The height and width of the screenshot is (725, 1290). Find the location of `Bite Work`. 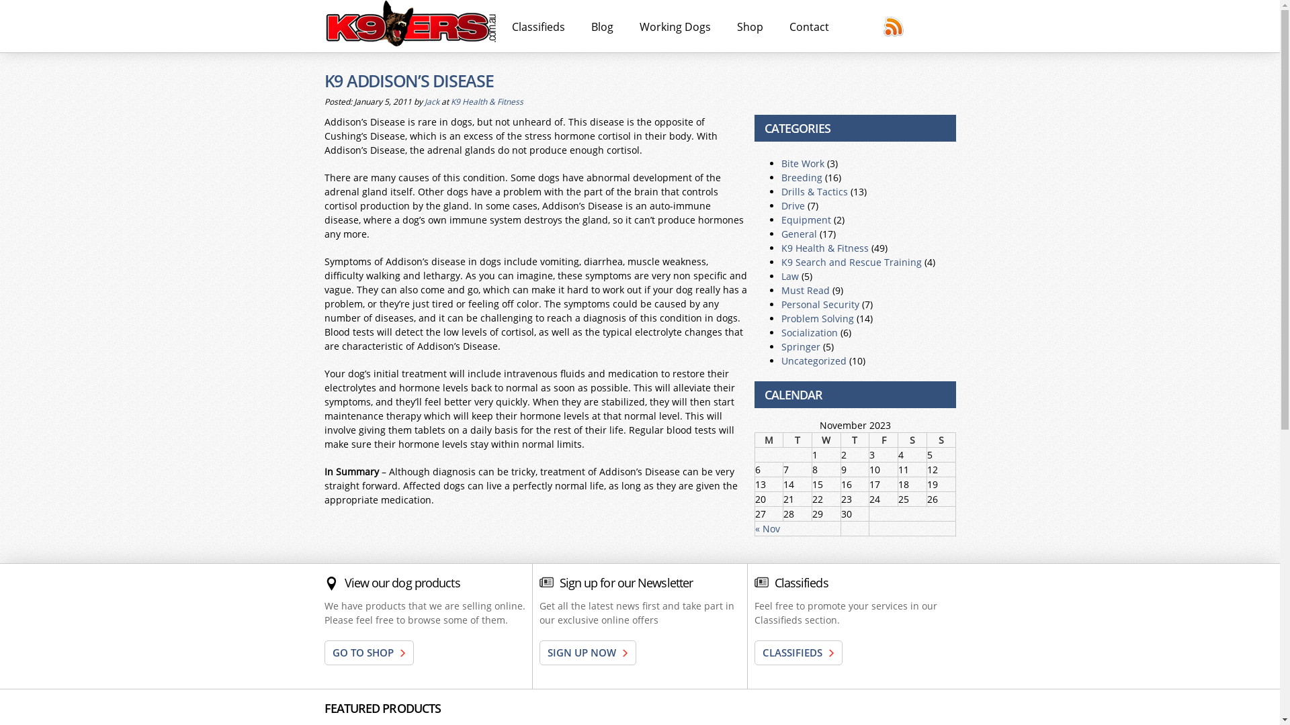

Bite Work is located at coordinates (802, 164).